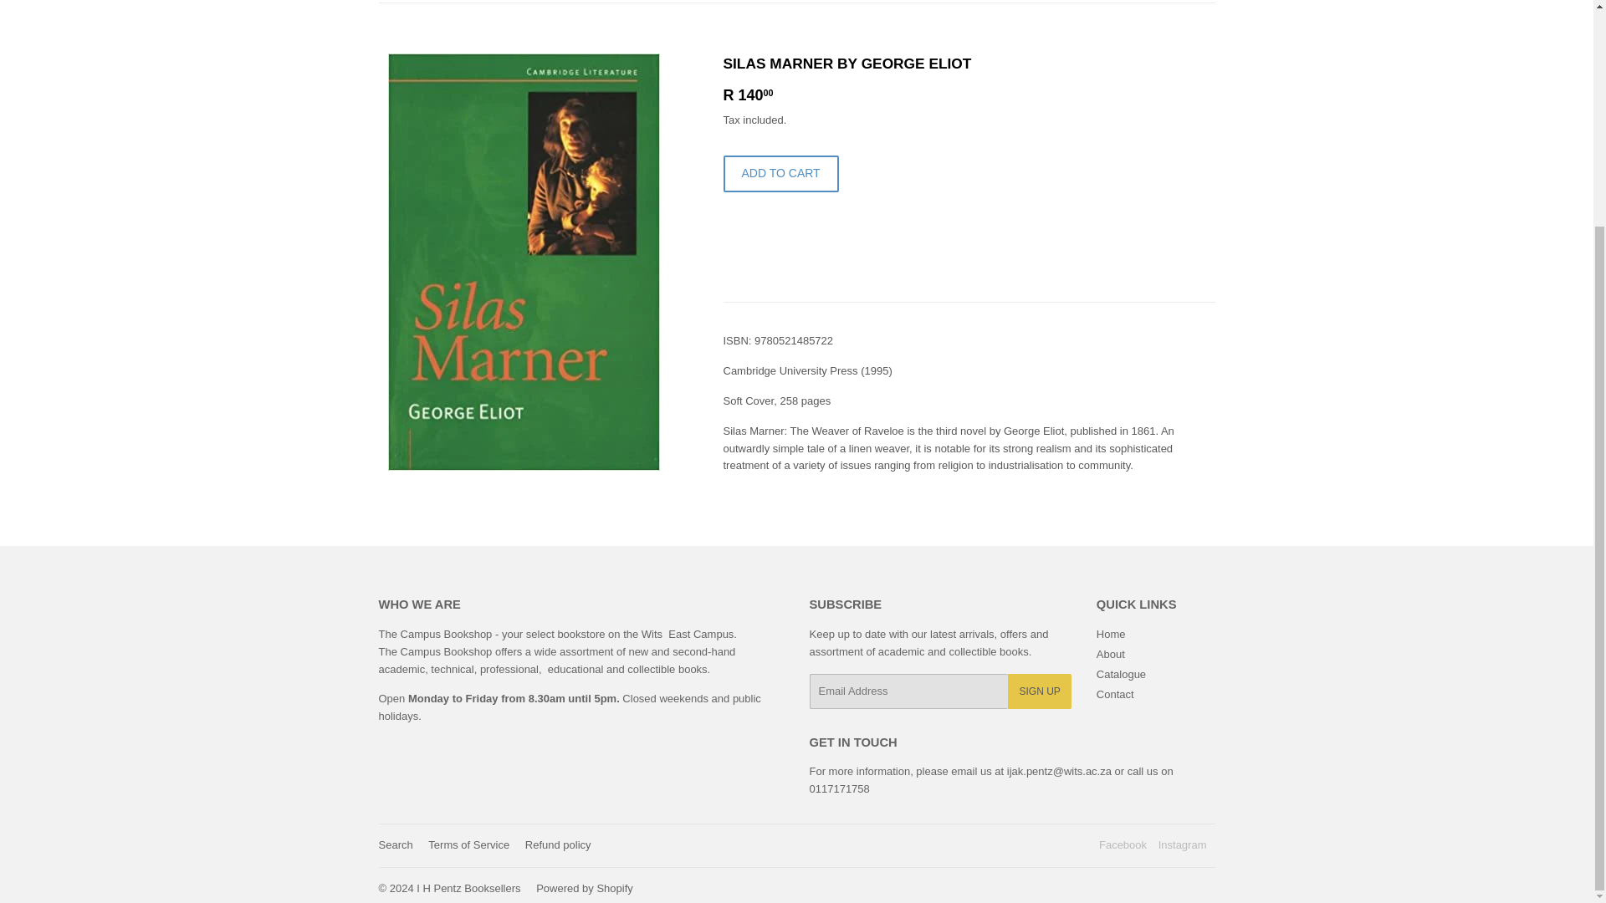 The image size is (1606, 903). I want to click on Home, so click(395, 2).